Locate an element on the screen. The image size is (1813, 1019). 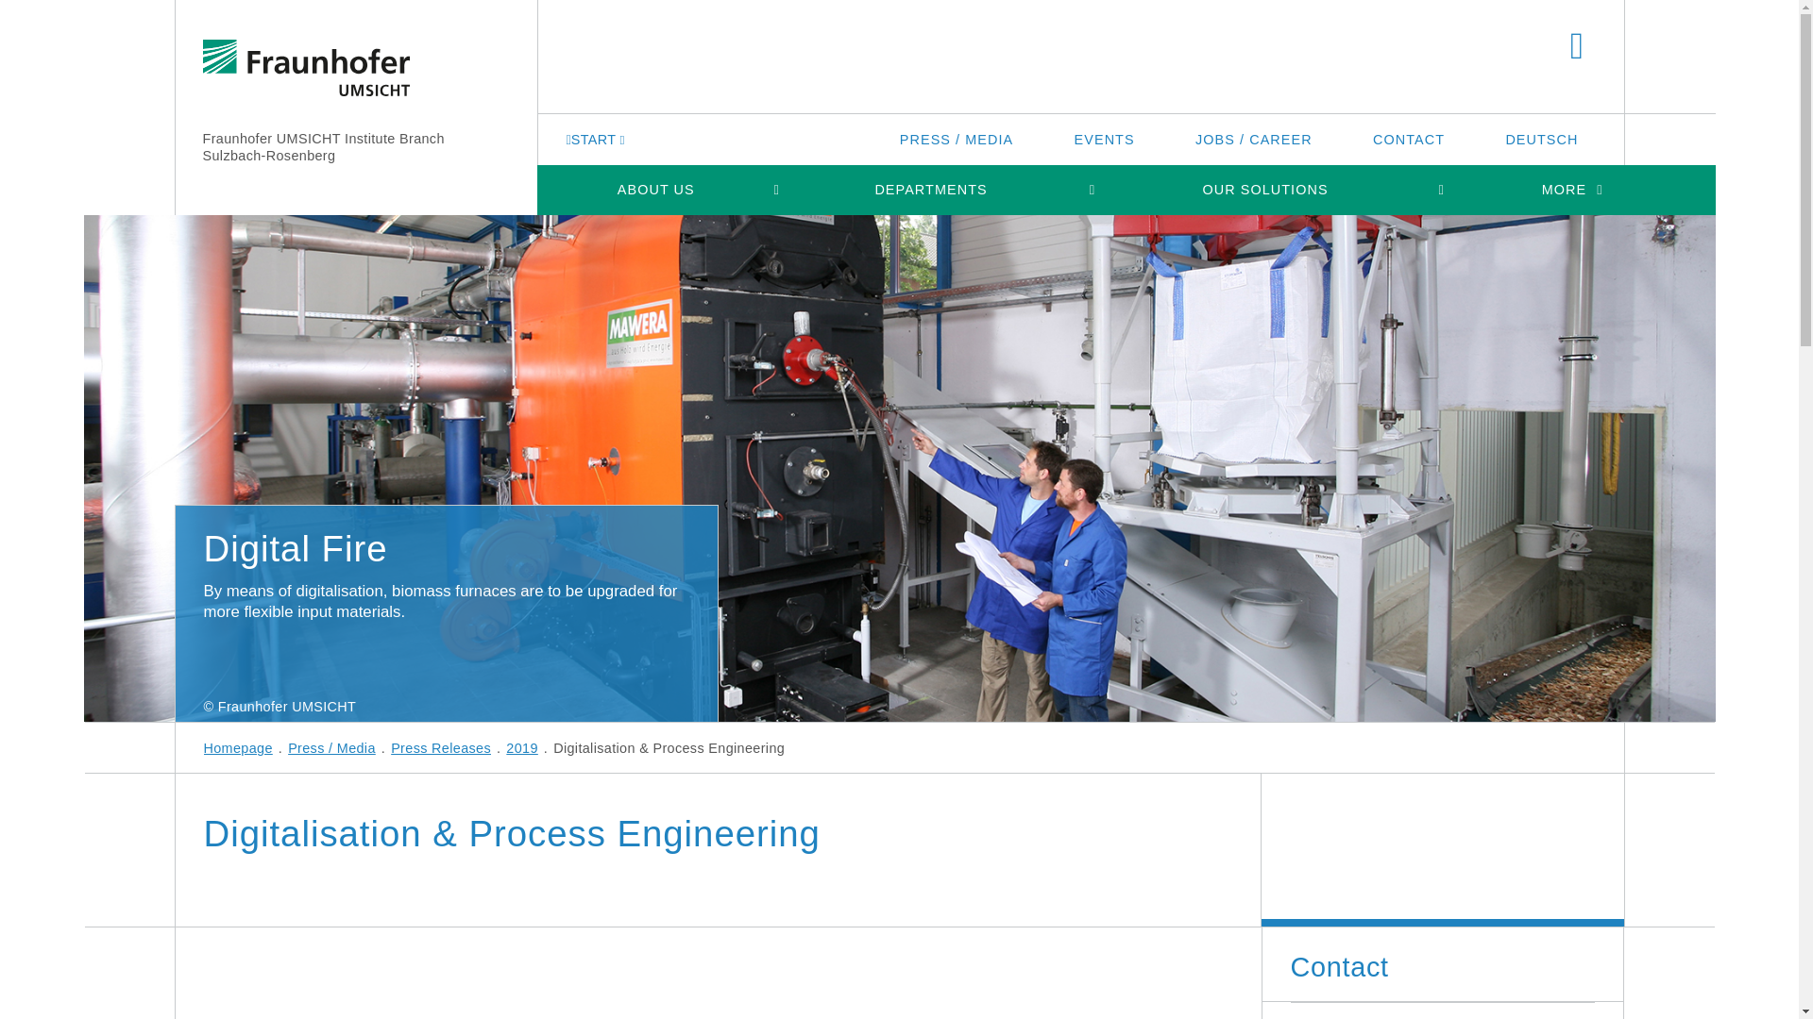
CONTACT is located at coordinates (1409, 139).